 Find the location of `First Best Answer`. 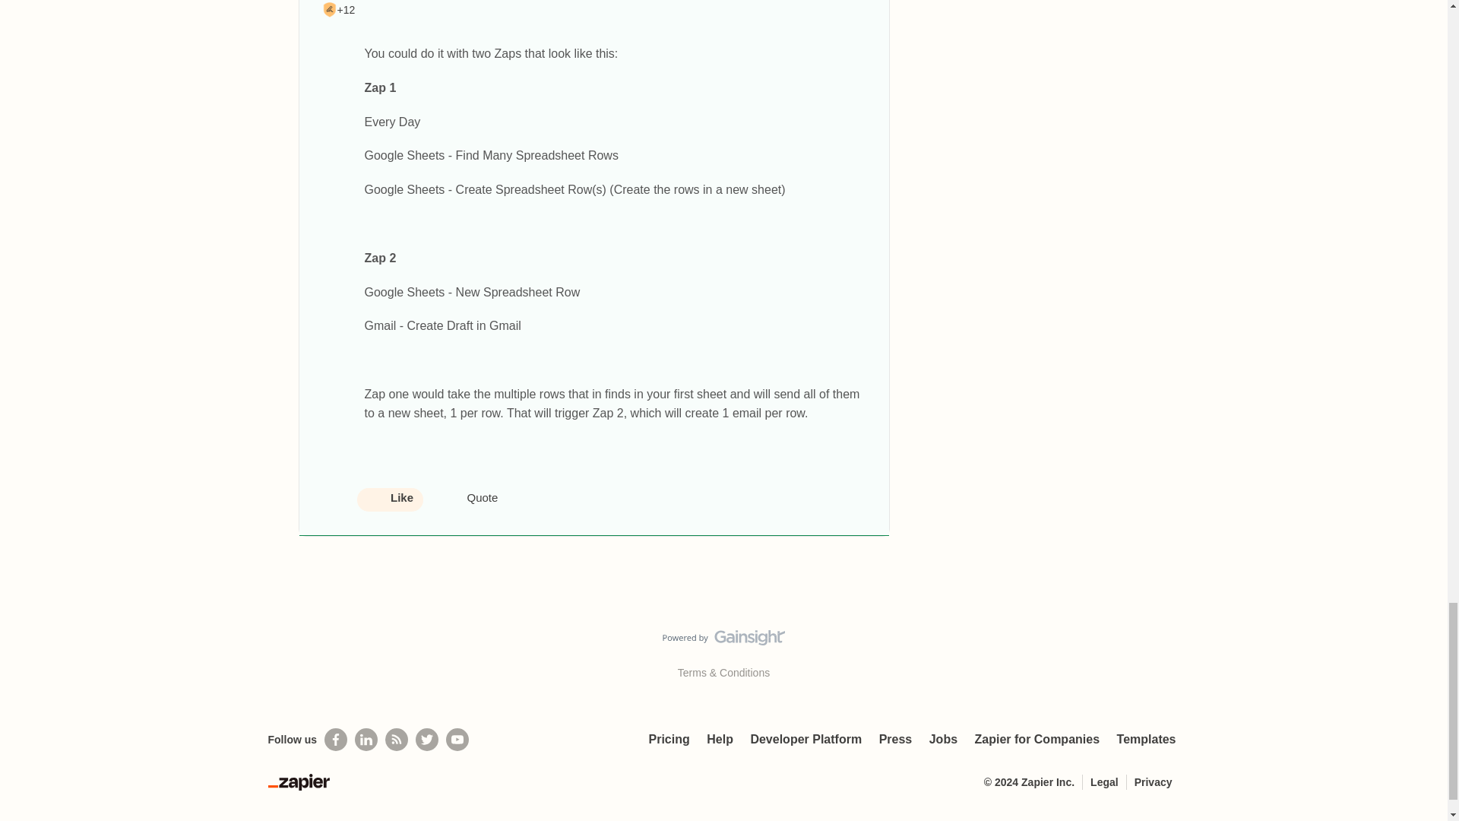

First Best Answer is located at coordinates (330, 9).